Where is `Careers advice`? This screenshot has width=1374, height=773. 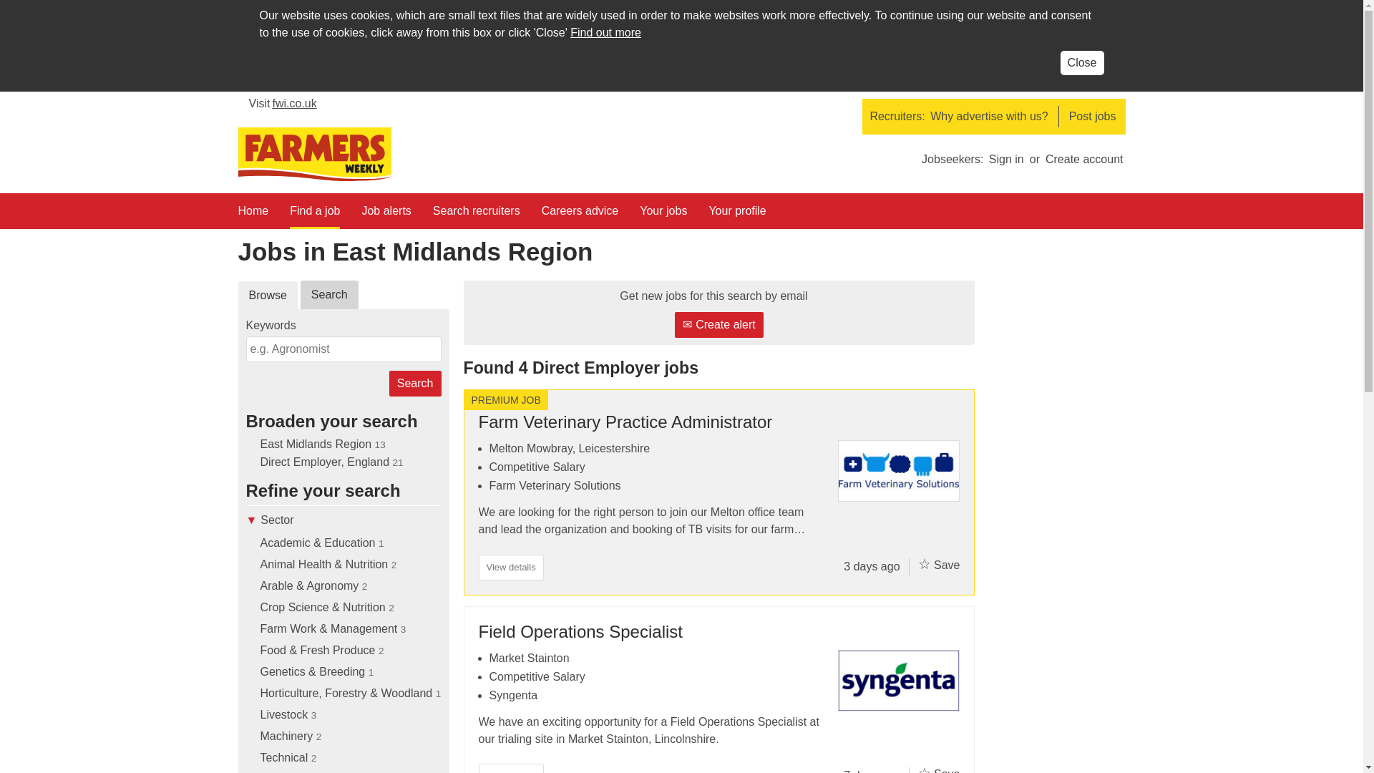 Careers advice is located at coordinates (580, 215).